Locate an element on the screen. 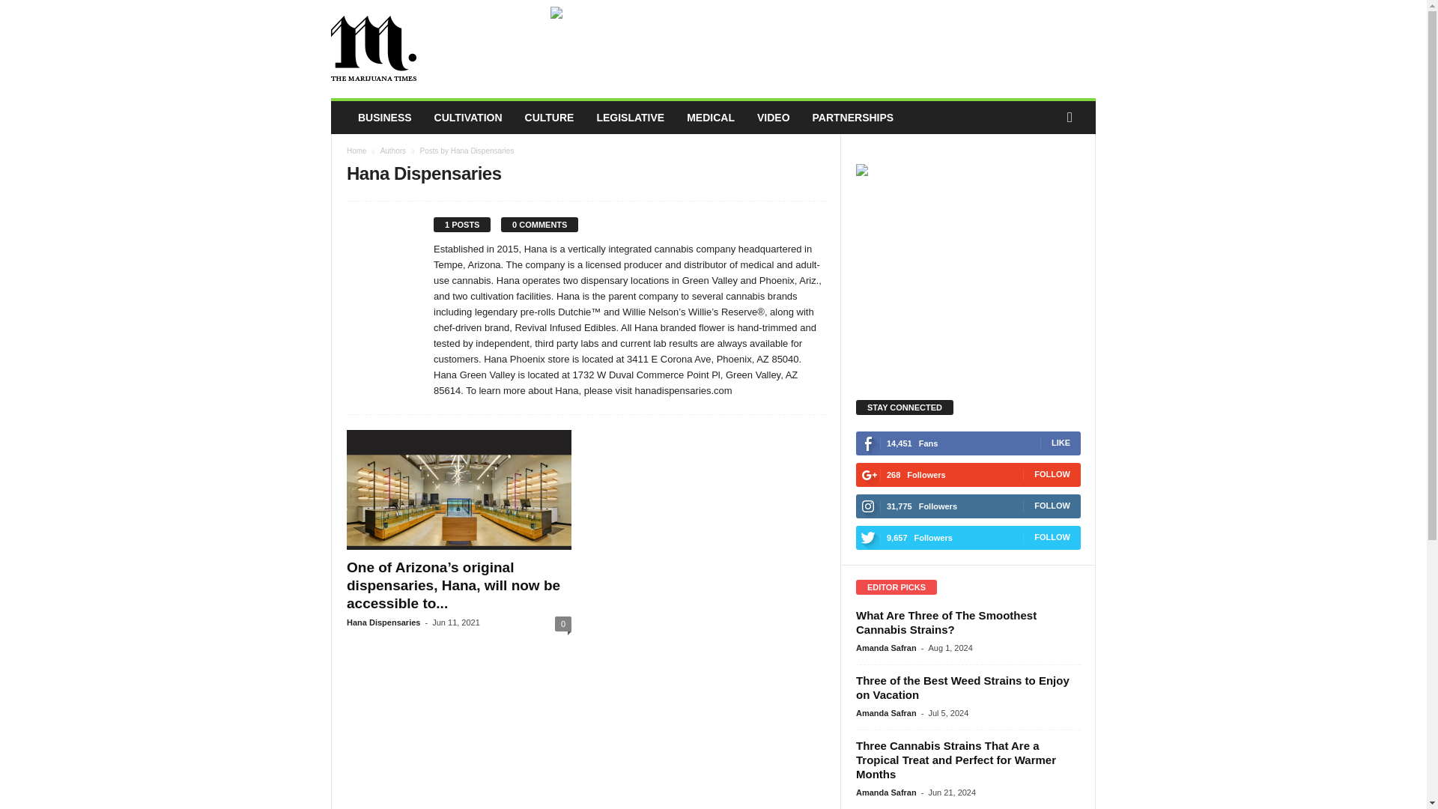  LEGISLATIVE is located at coordinates (631, 118).